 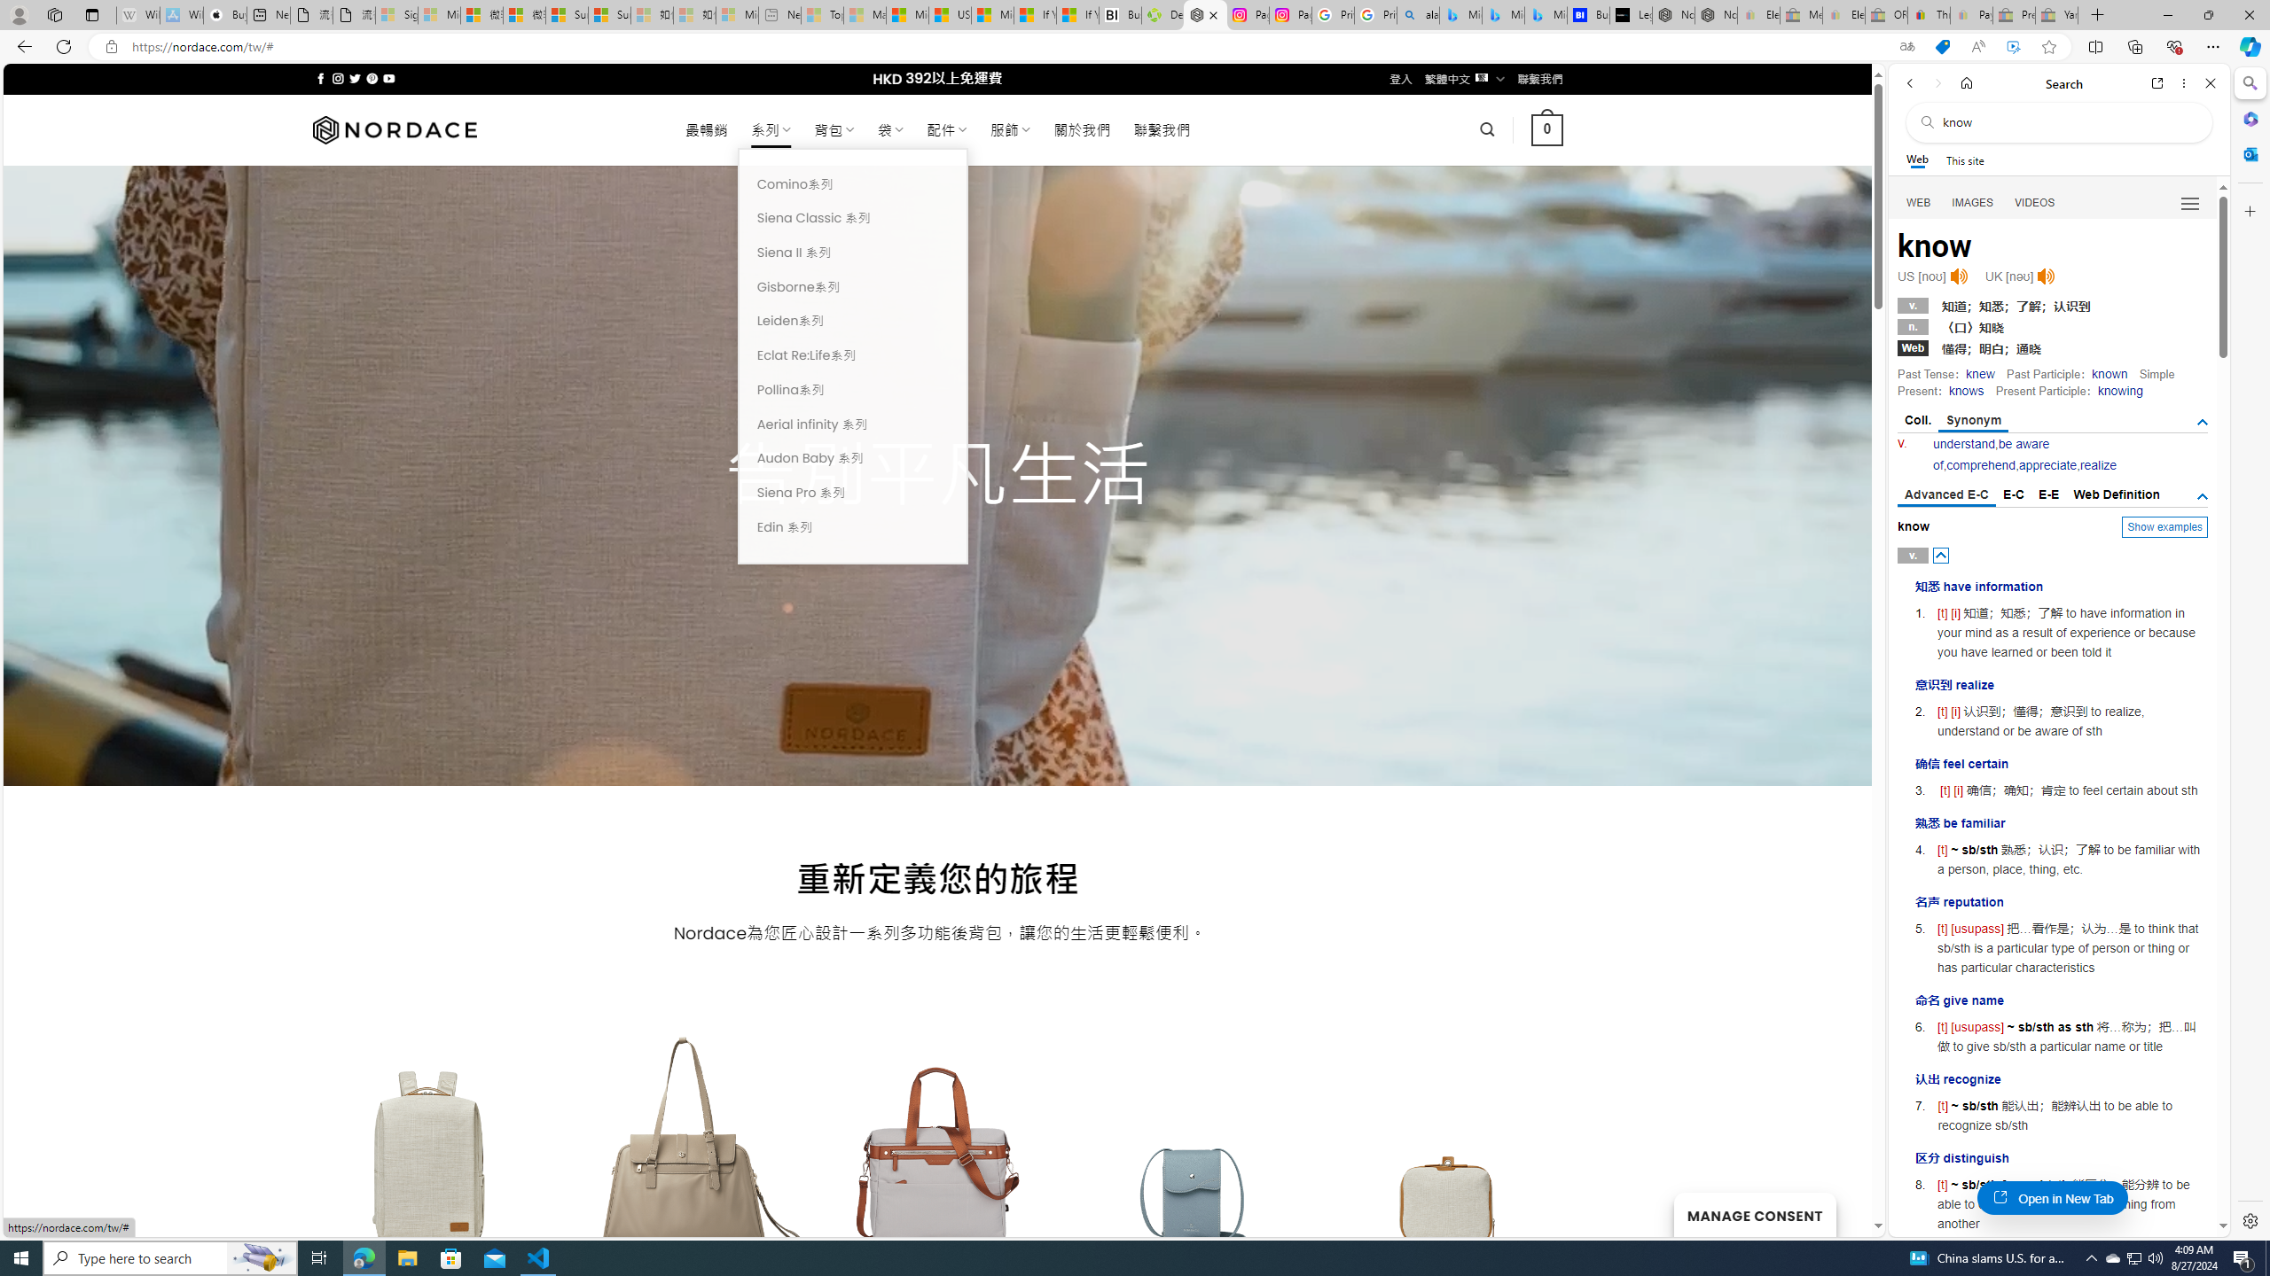 I want to click on Sign in to your Microsoft account - Sleeping, so click(x=397, y=15).